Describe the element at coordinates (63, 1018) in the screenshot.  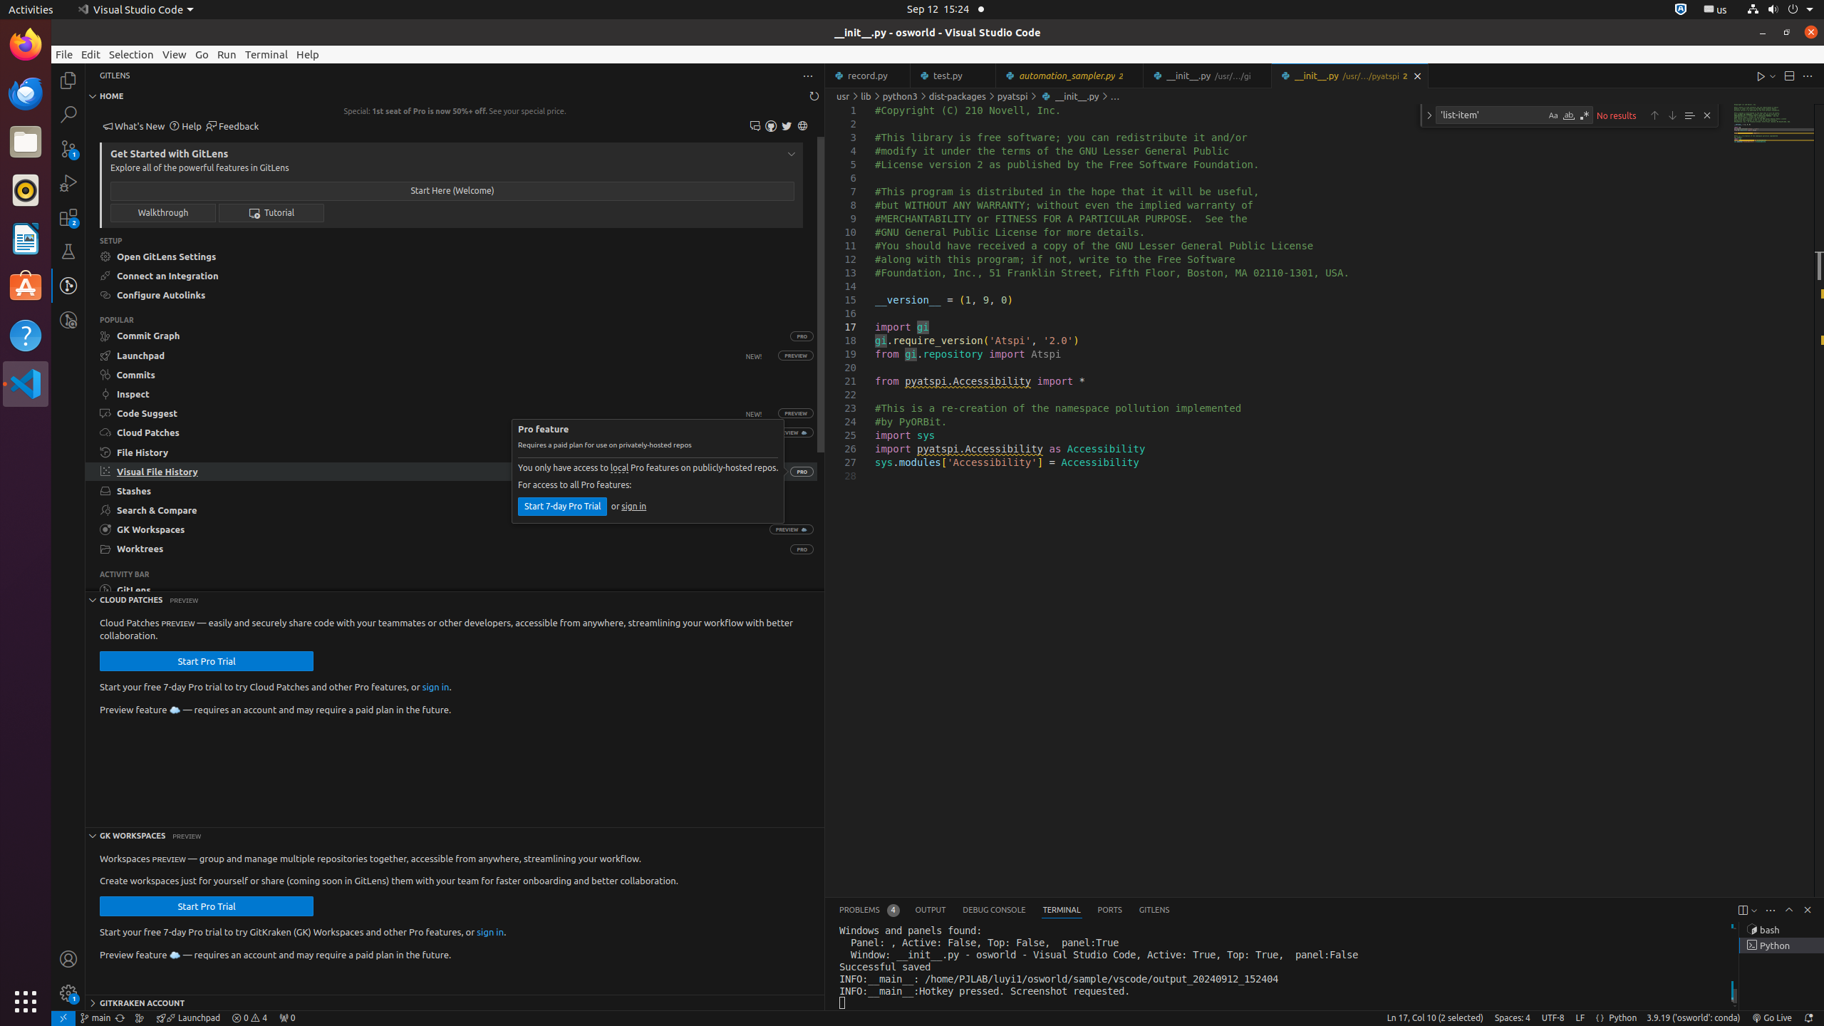
I see `remote` at that location.